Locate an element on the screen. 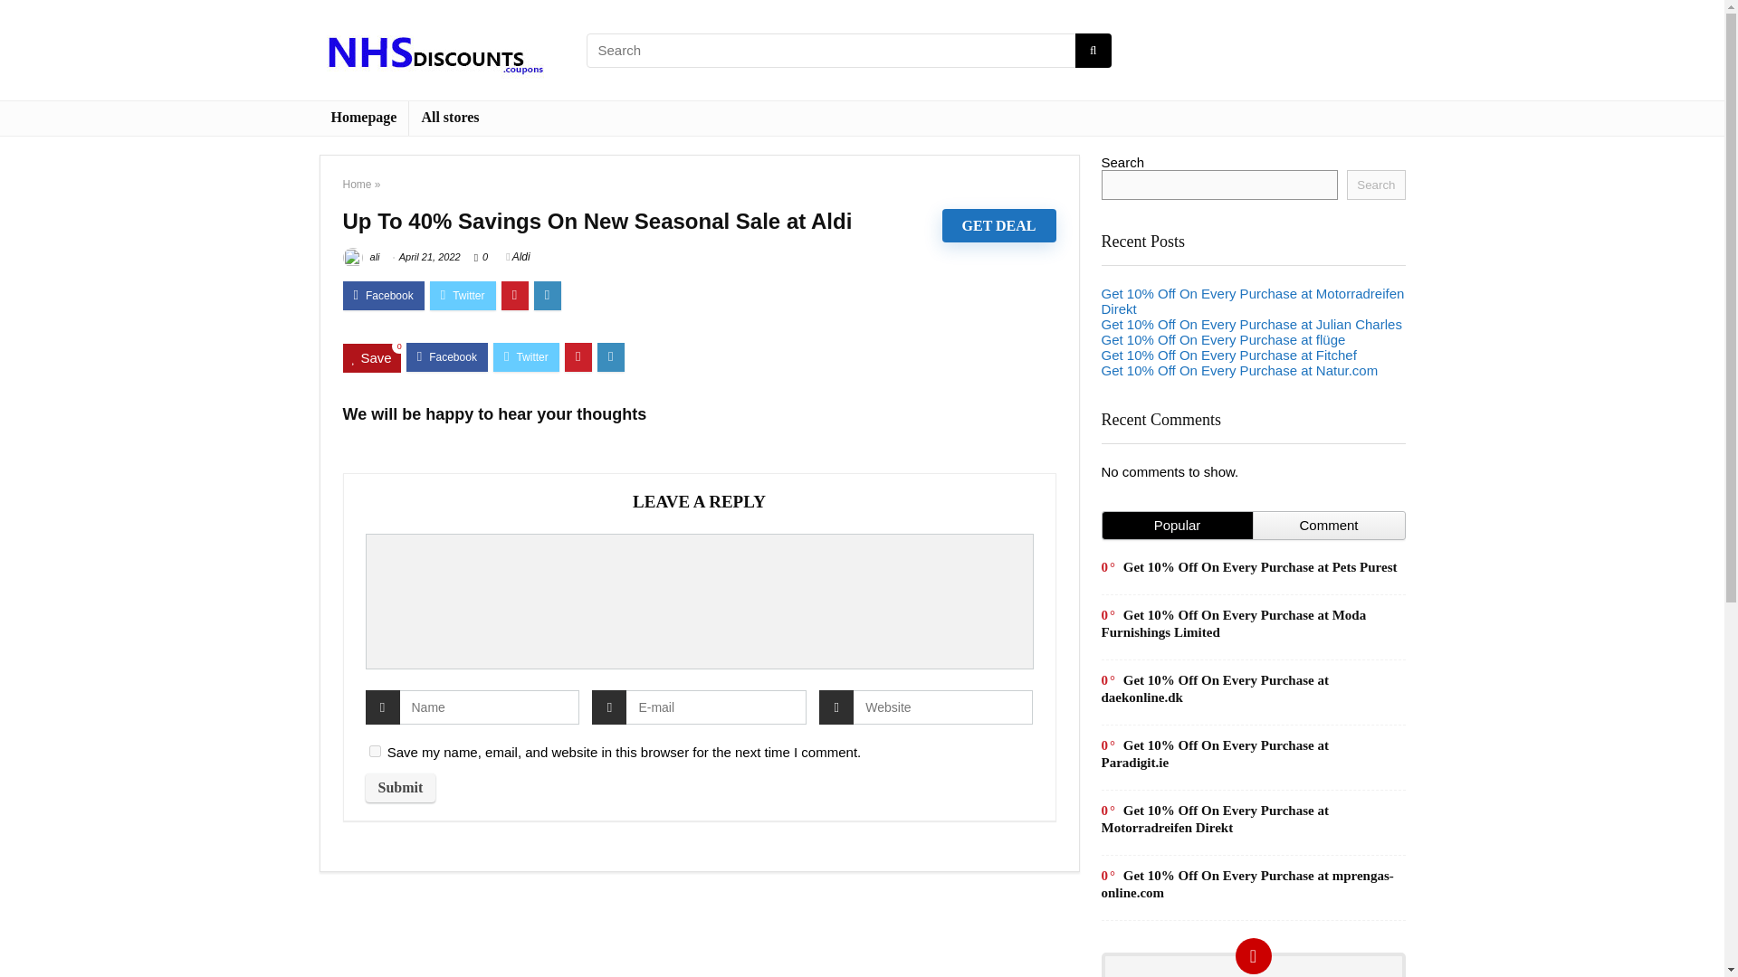  Aldi is located at coordinates (518, 256).